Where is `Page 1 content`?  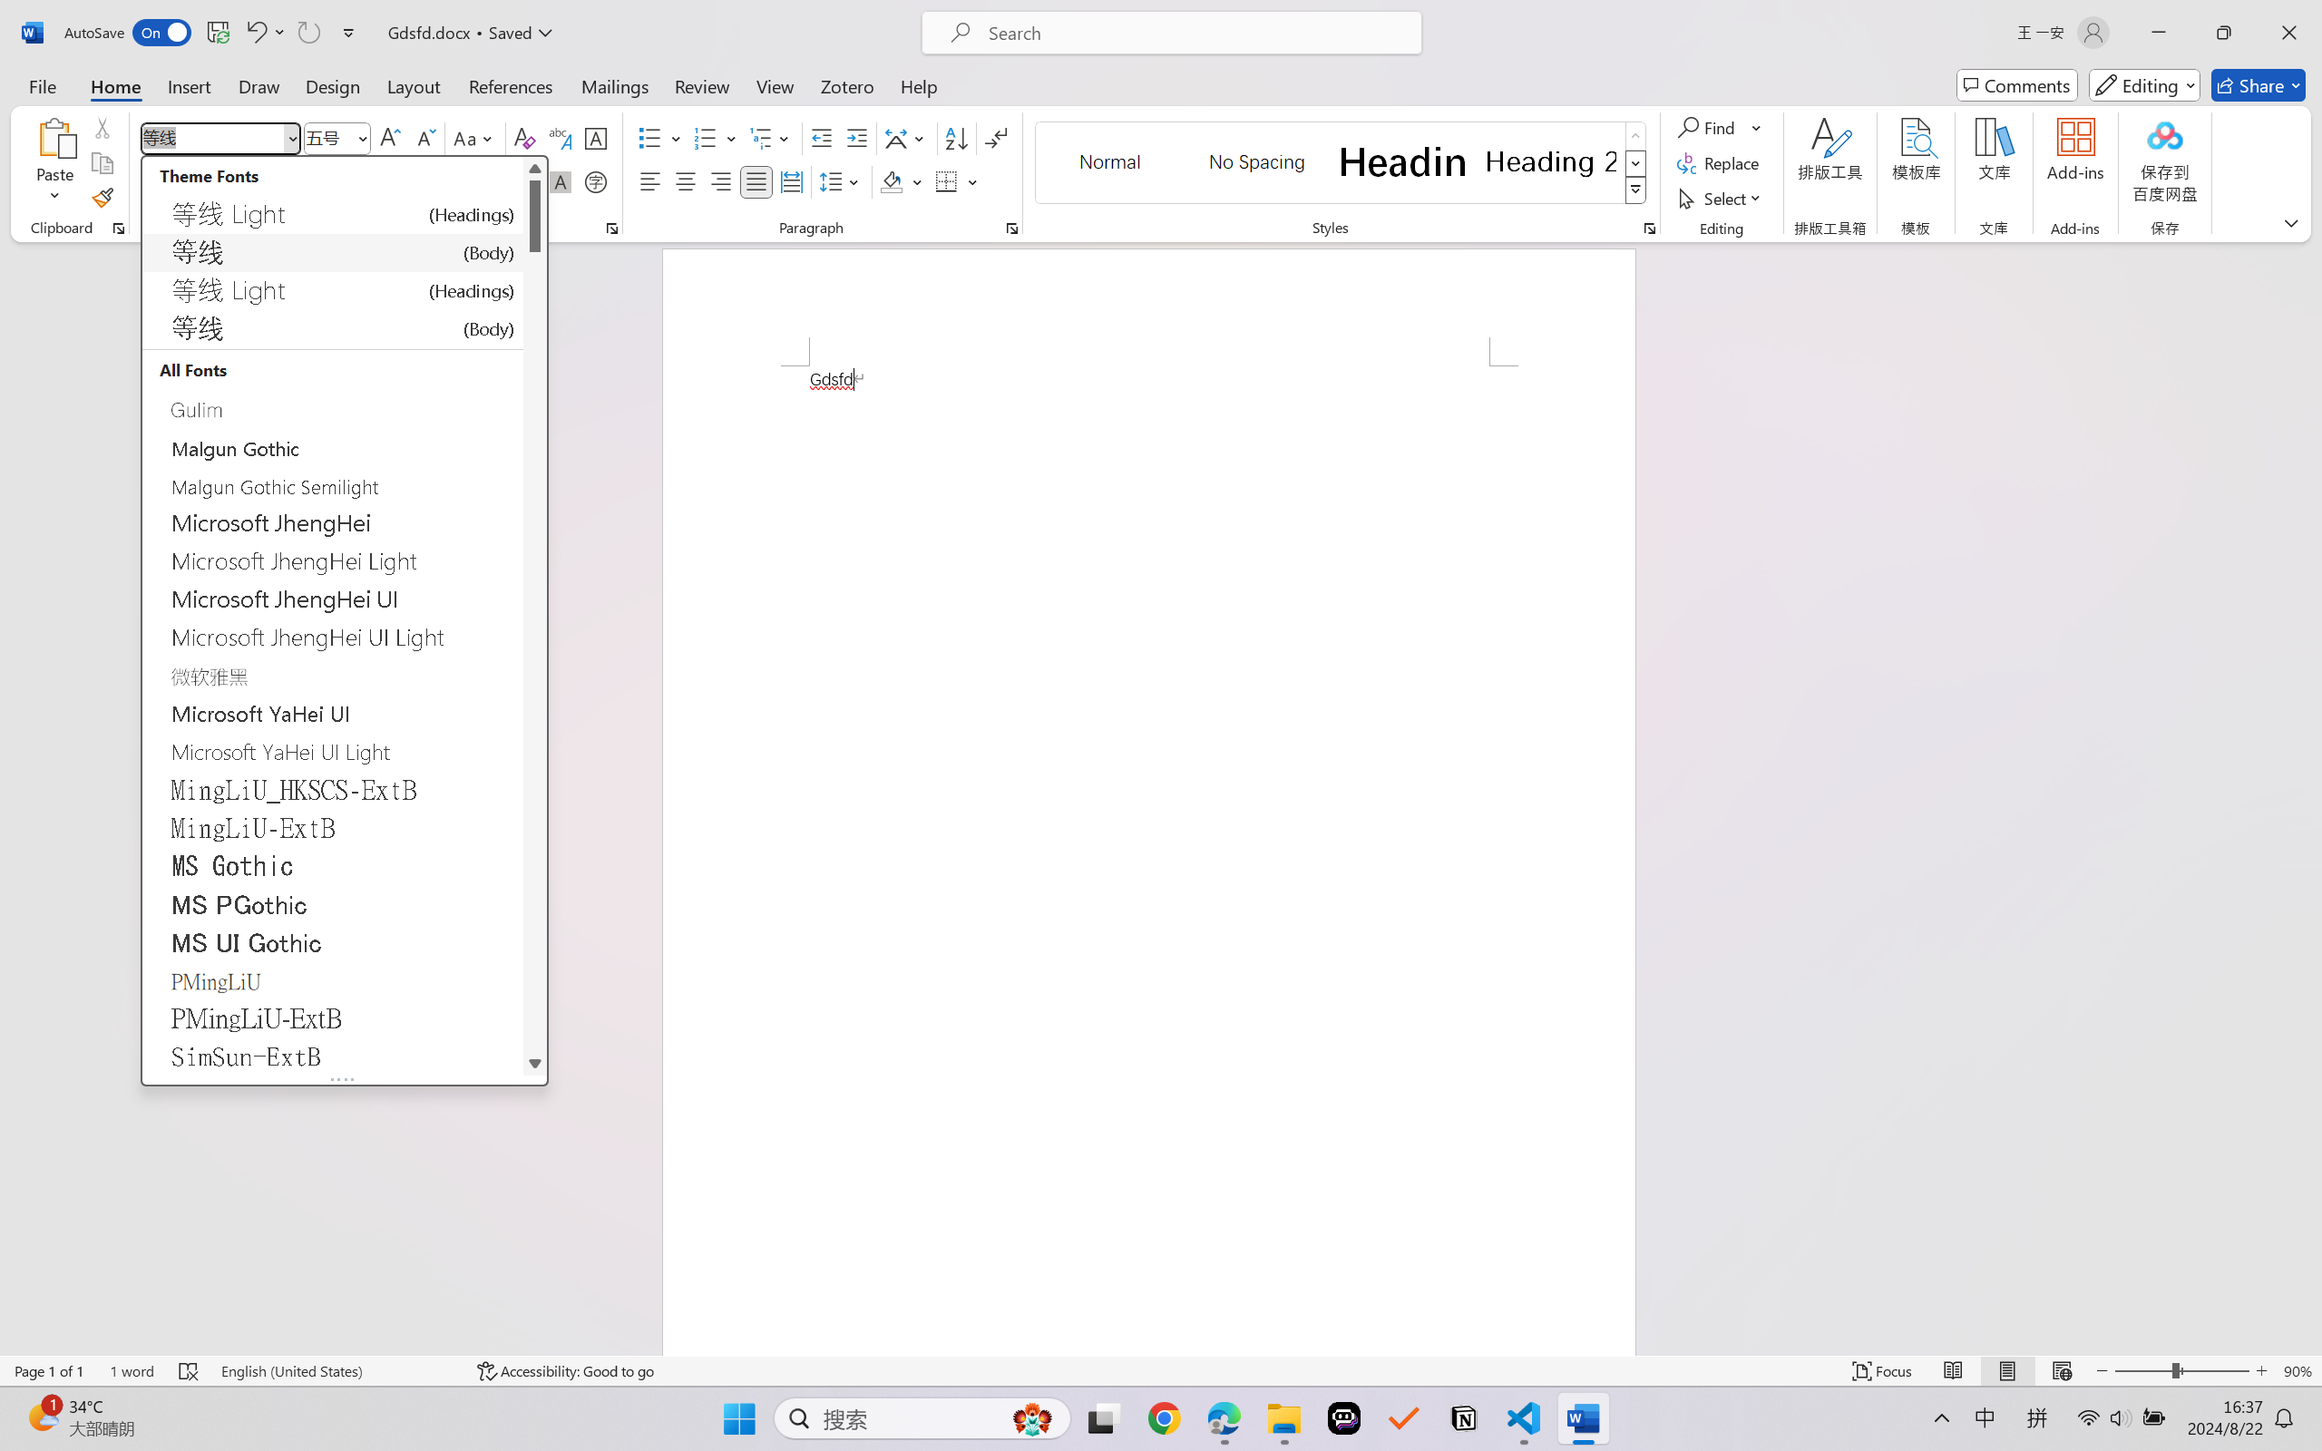 Page 1 content is located at coordinates (1148, 860).